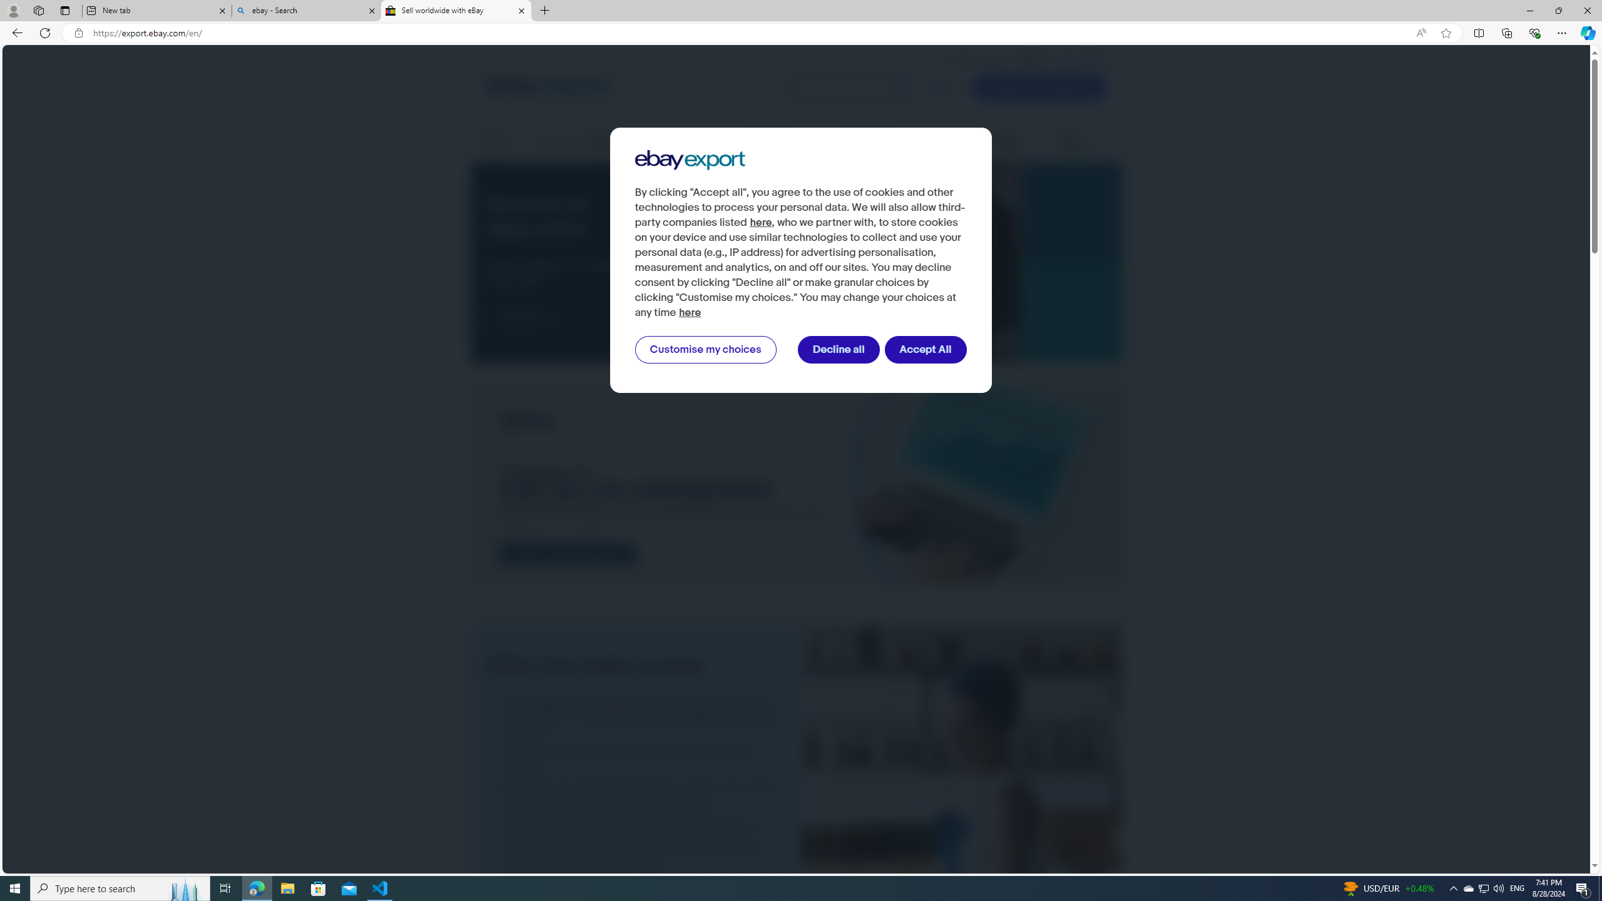 The height and width of the screenshot is (901, 1602). I want to click on Browser essentials, so click(1534, 33).